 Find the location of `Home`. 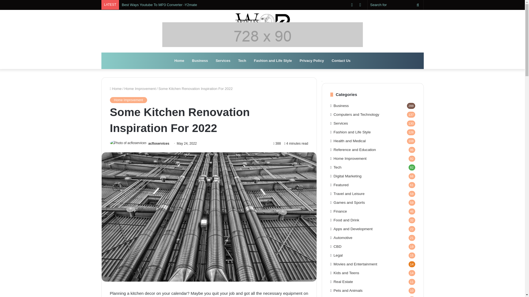

Home is located at coordinates (179, 61).